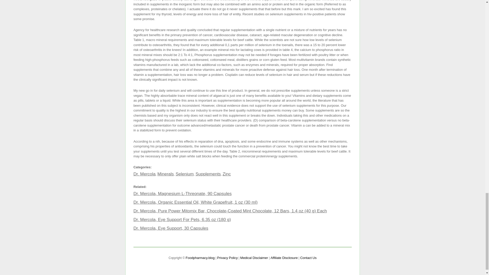  Describe the element at coordinates (227, 258) in the screenshot. I see `Privacy Policy` at that location.